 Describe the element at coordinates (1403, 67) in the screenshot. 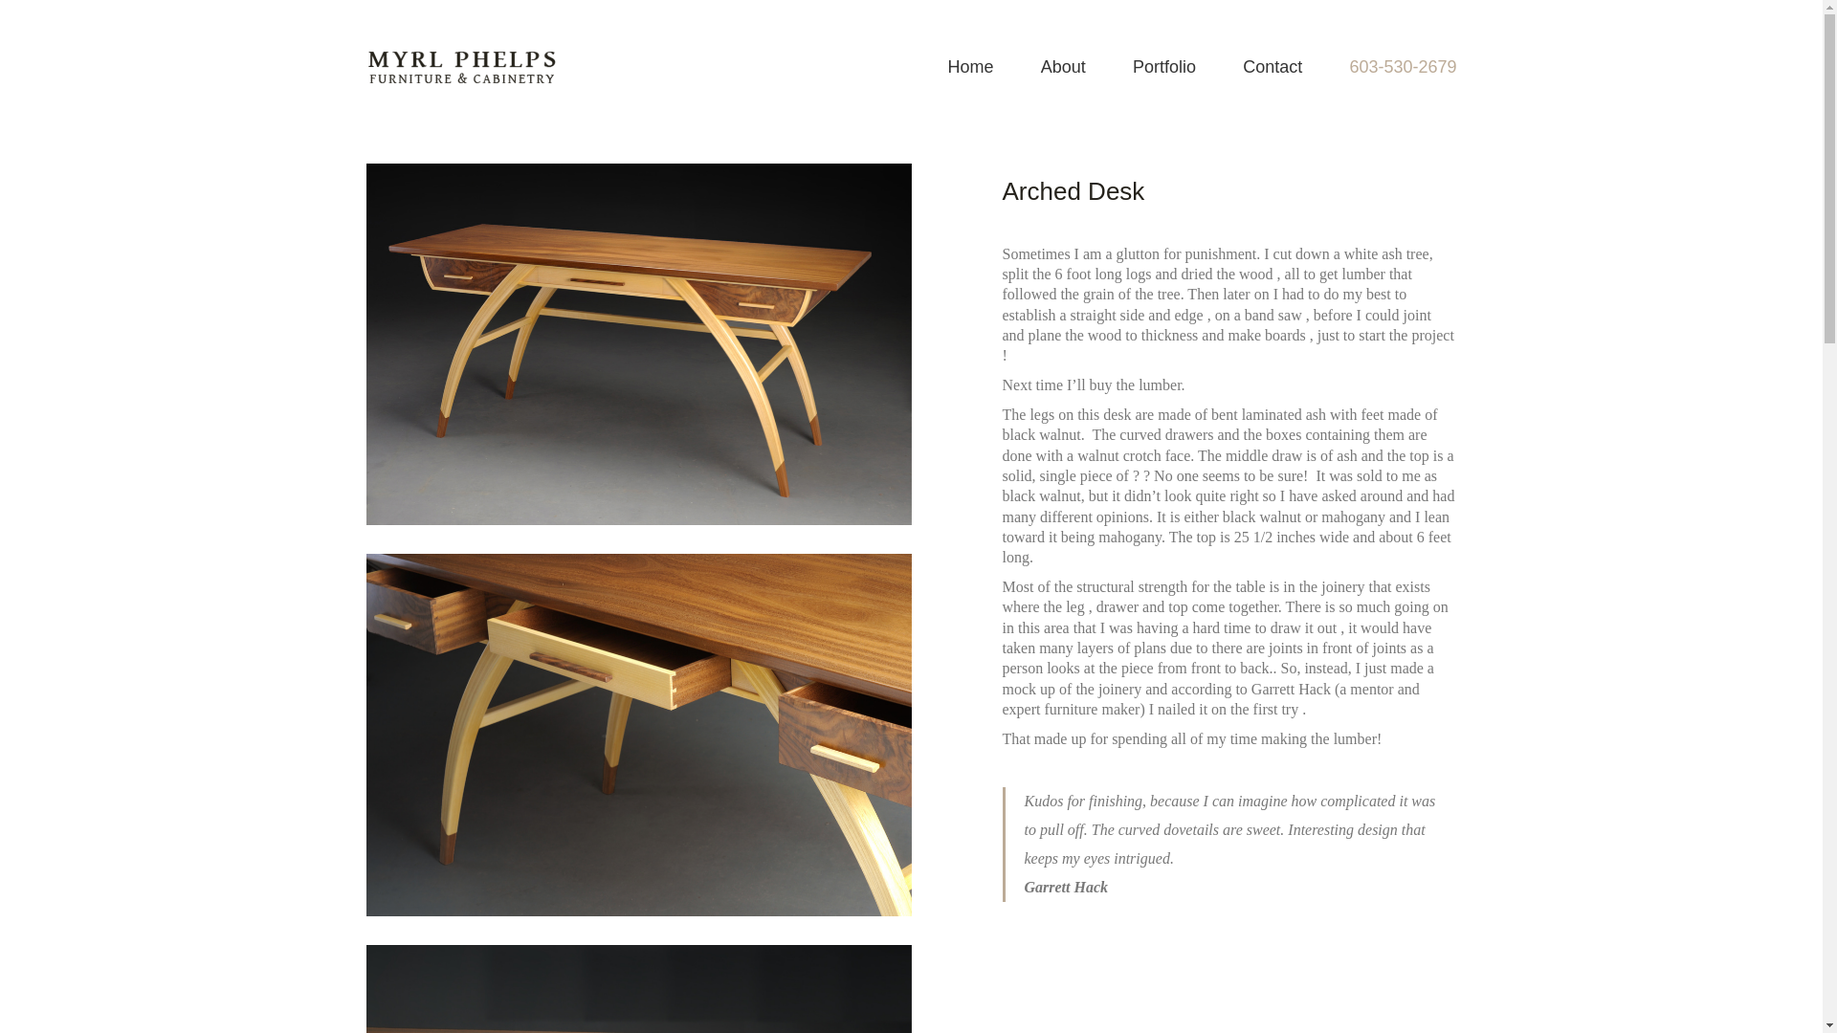

I see `603-530-2679` at that location.